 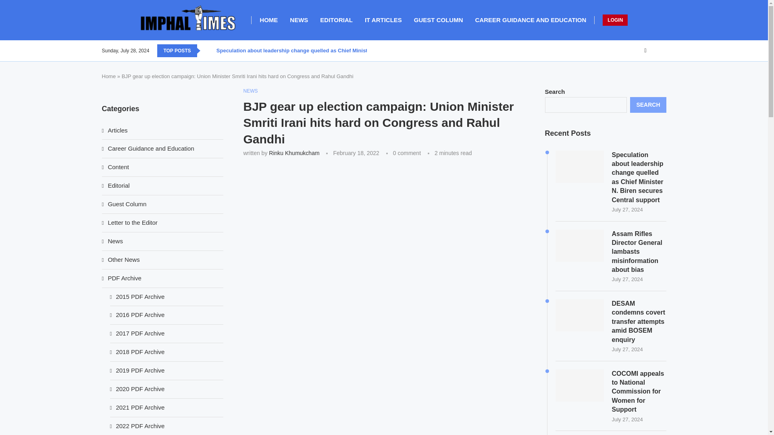 What do you see at coordinates (615, 20) in the screenshot?
I see `LOGIN` at bounding box center [615, 20].